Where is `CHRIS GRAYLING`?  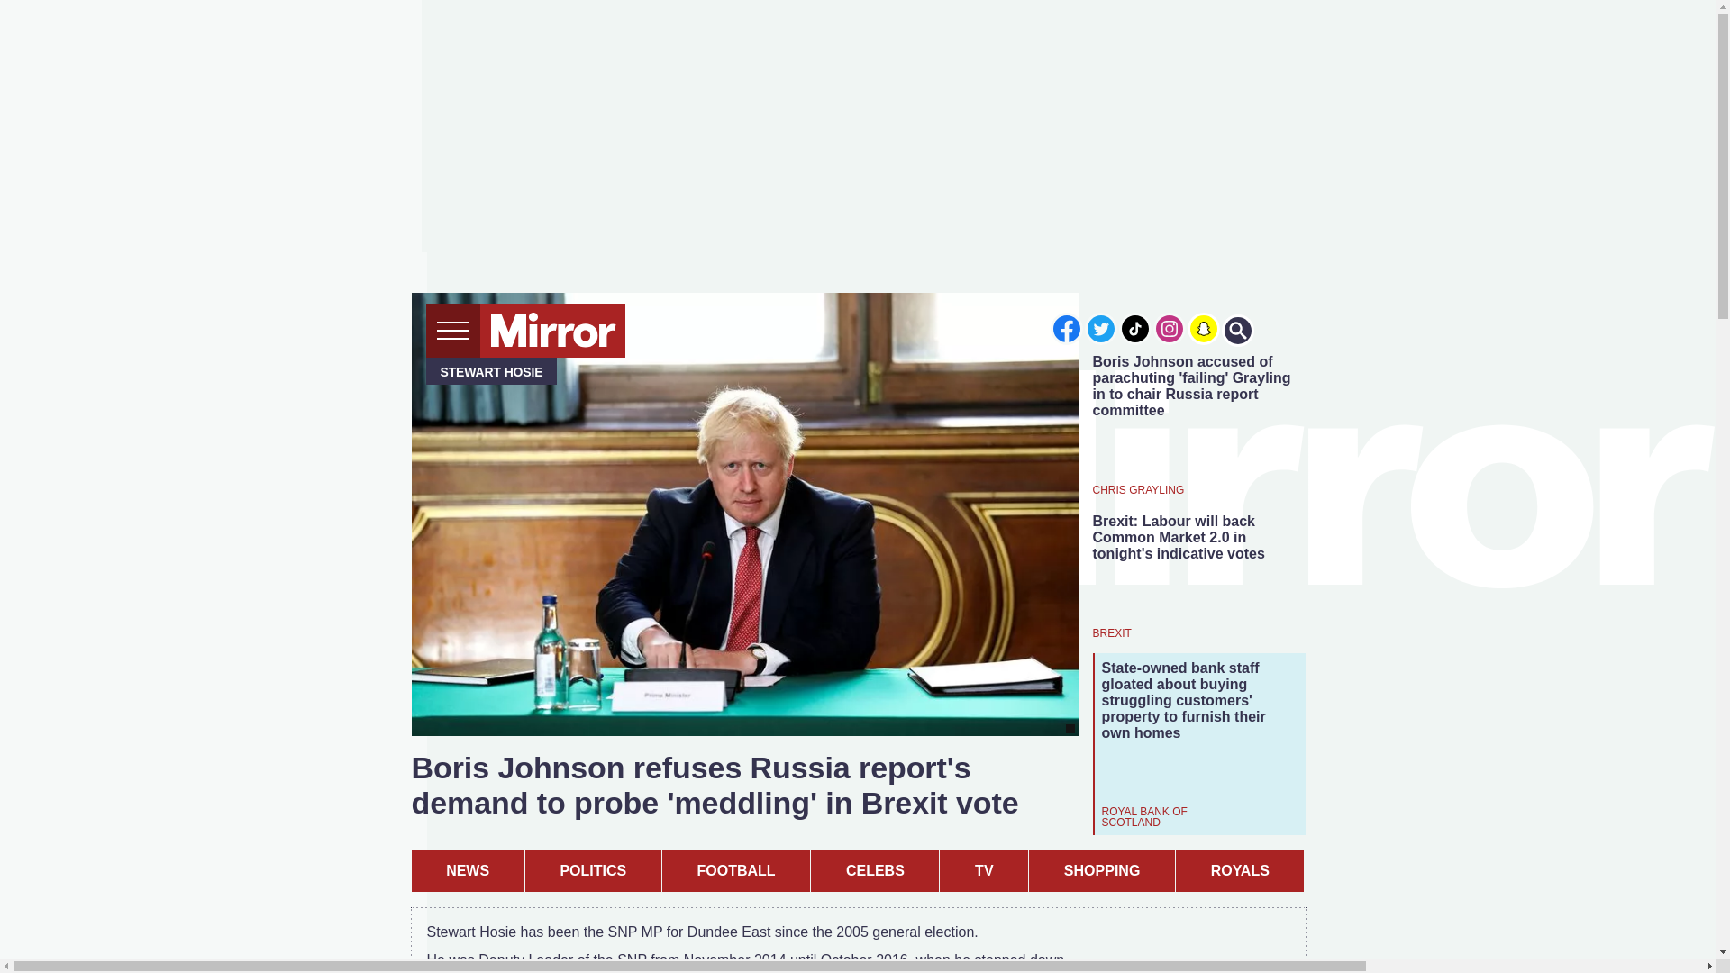 CHRIS GRAYLING is located at coordinates (1137, 488).